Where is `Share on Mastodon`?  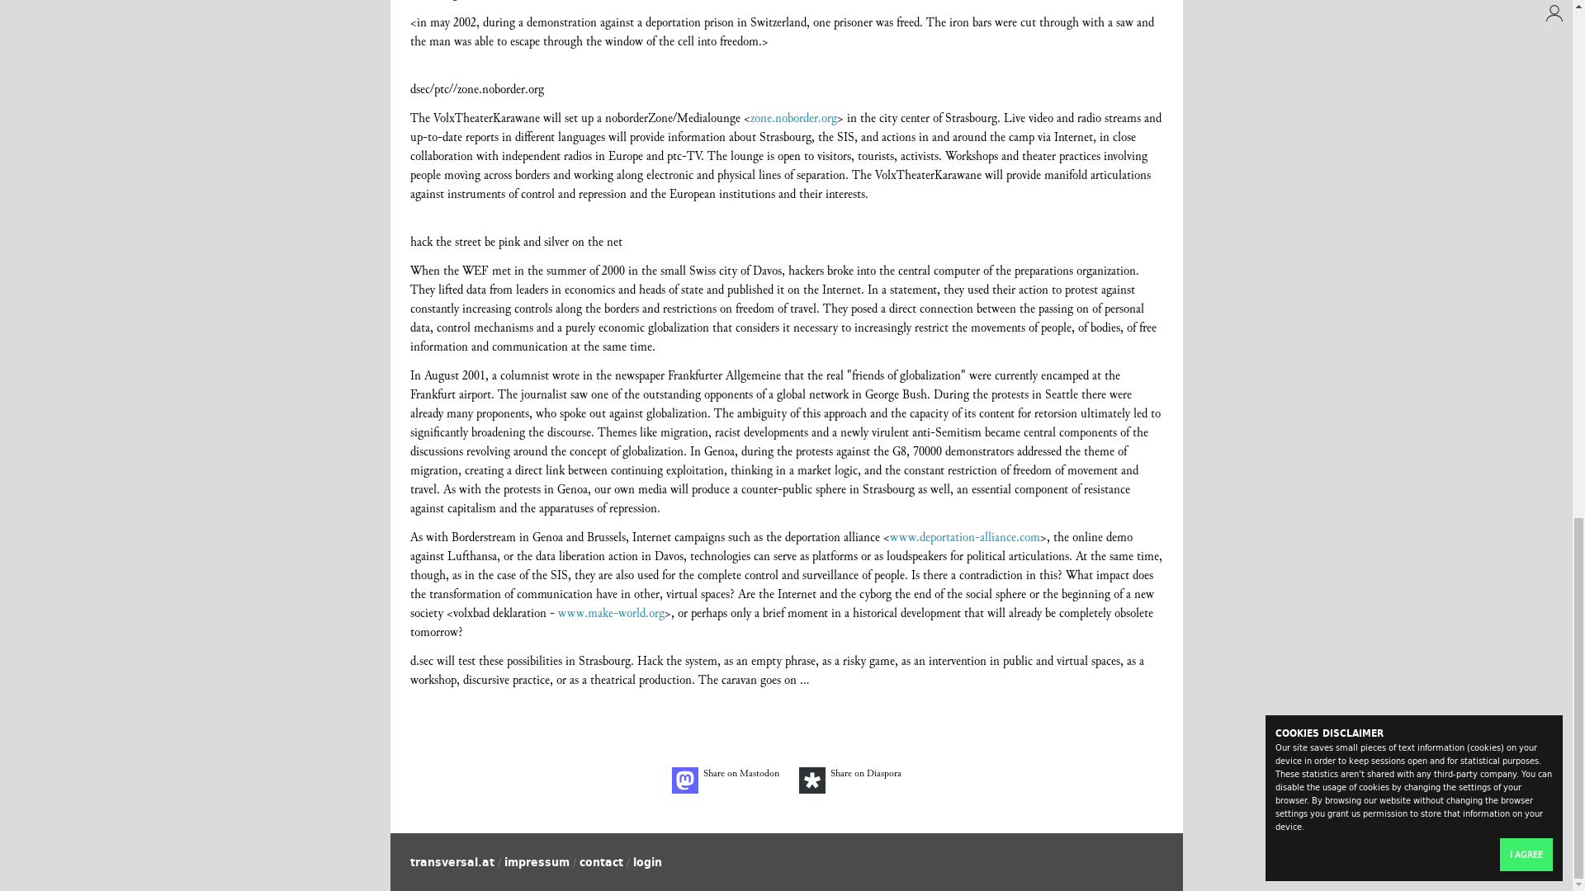 Share on Mastodon is located at coordinates (726, 780).